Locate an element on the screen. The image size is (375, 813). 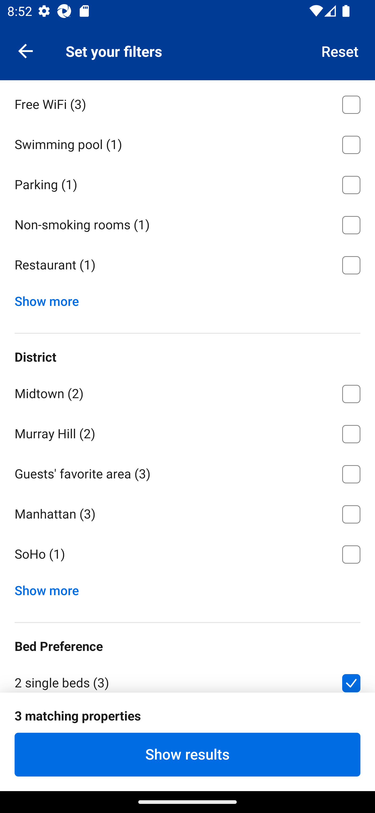
SoHo ⁦(1) is located at coordinates (187, 555).